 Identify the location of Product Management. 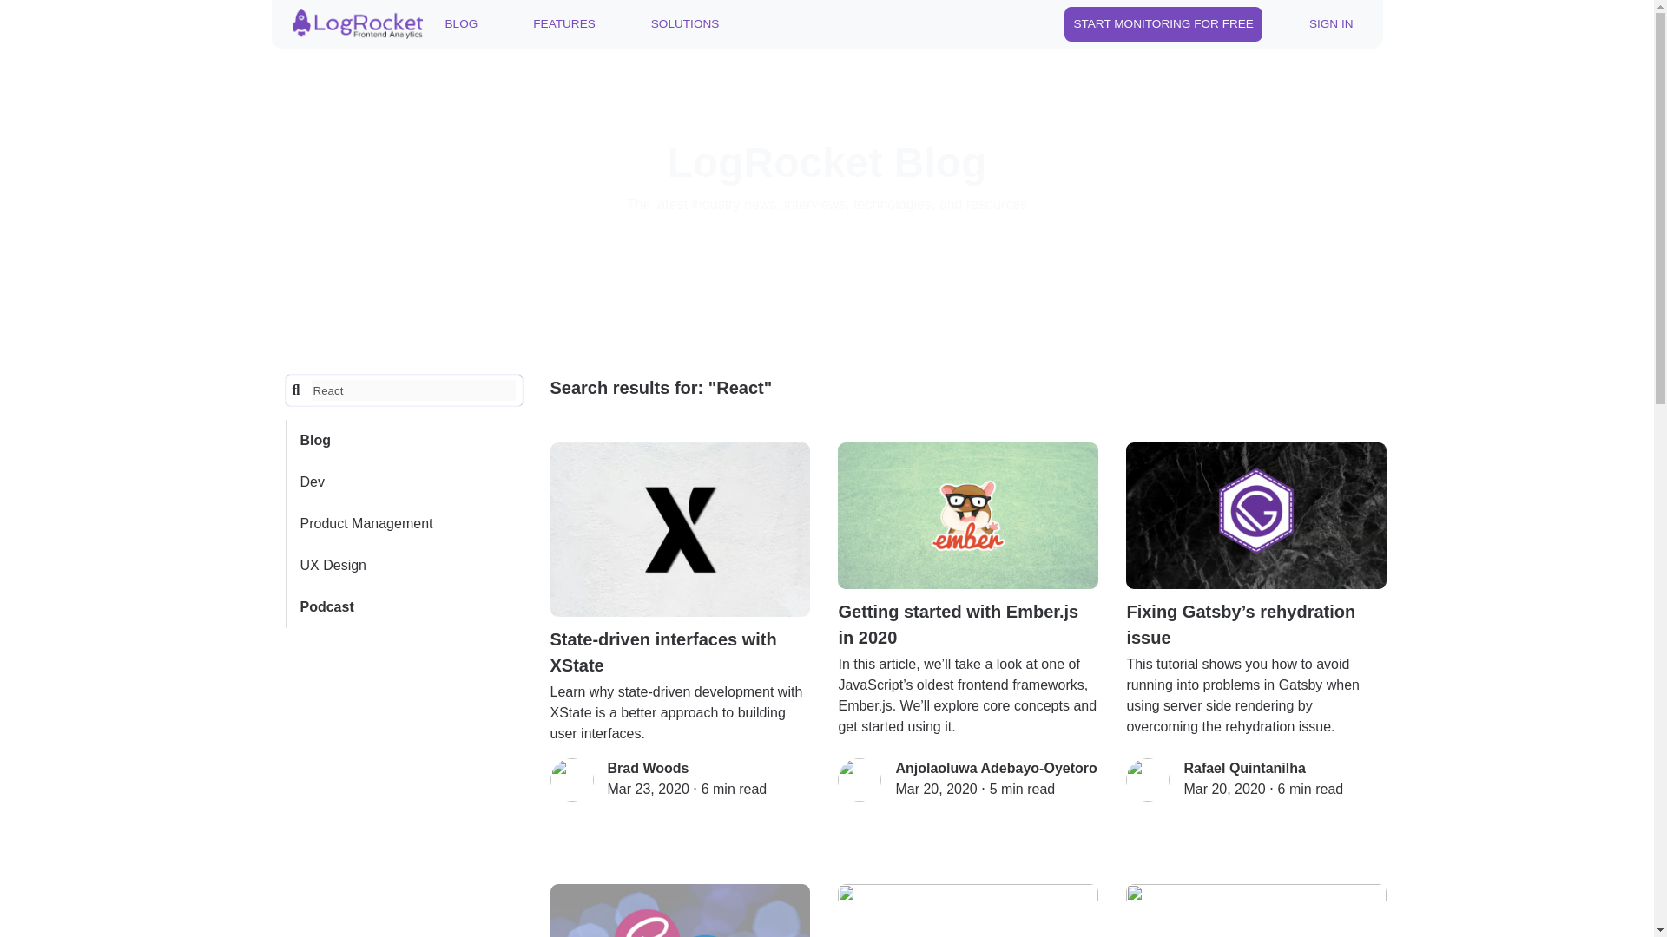
(405, 523).